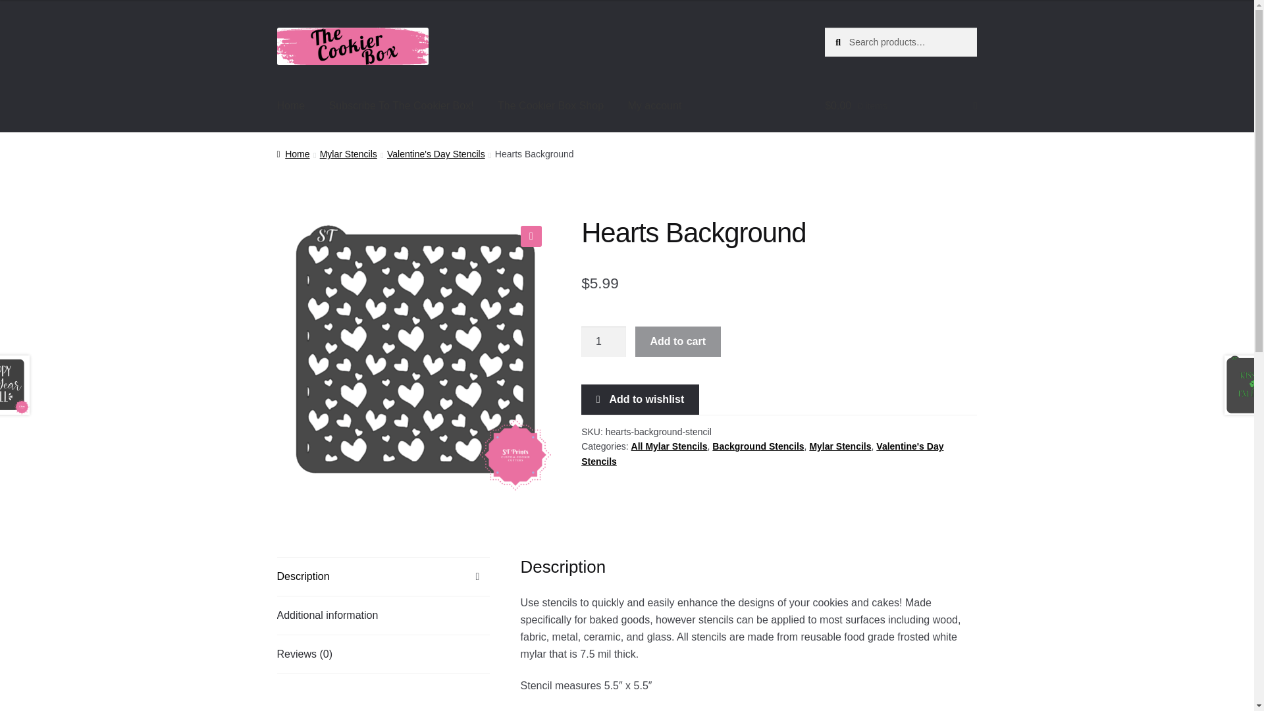 This screenshot has height=711, width=1264. What do you see at coordinates (436, 153) in the screenshot?
I see `Valentine's Day Stencils` at bounding box center [436, 153].